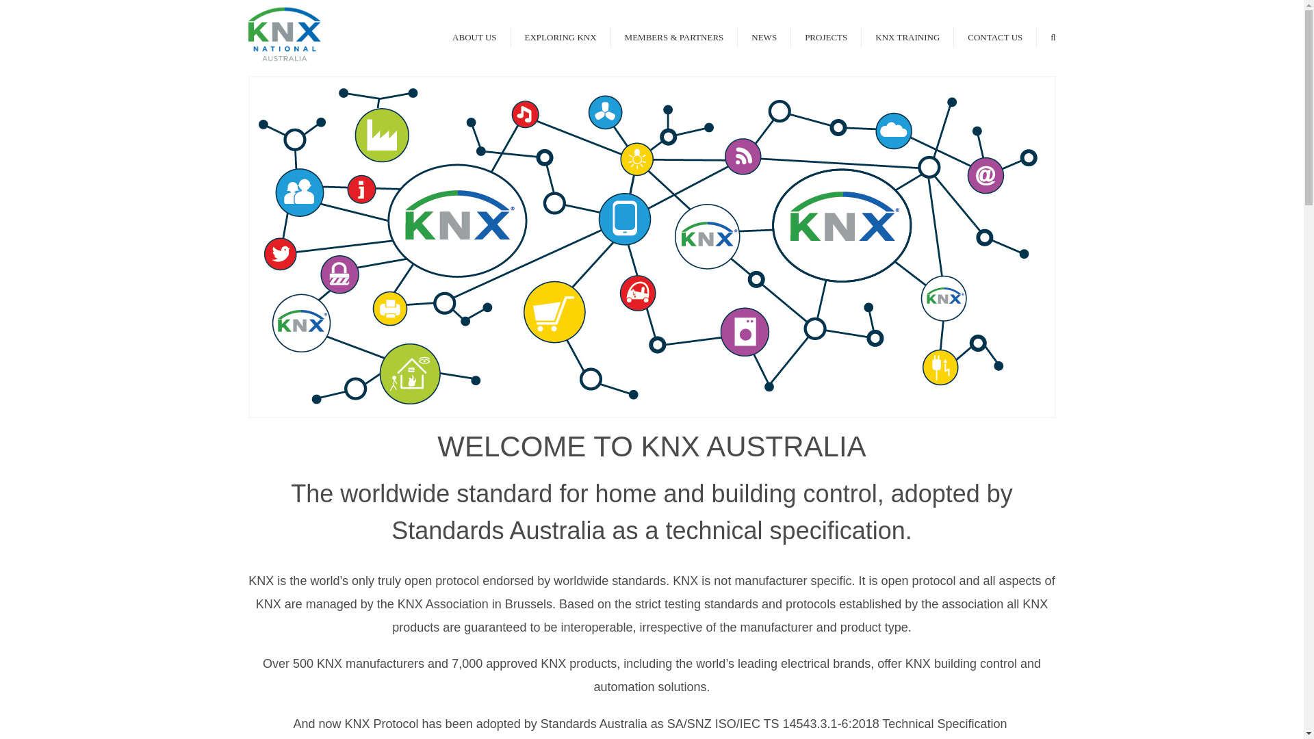  I want to click on Search, so click(1053, 37).